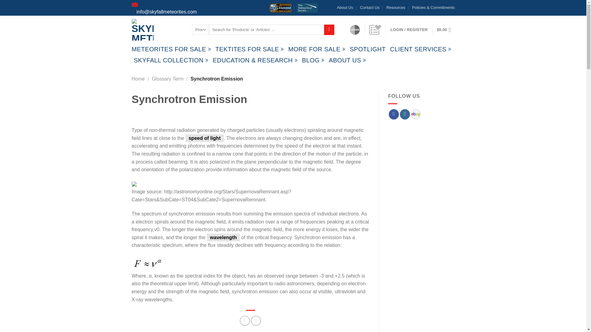 This screenshot has width=591, height=332. I want to click on Follow on Ebay, so click(413, 114).